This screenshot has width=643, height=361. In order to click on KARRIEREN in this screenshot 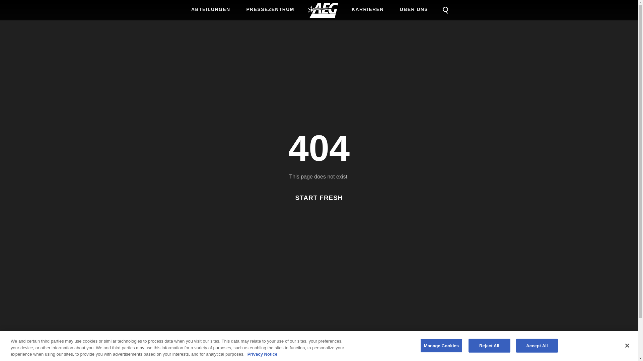, I will do `click(367, 9)`.